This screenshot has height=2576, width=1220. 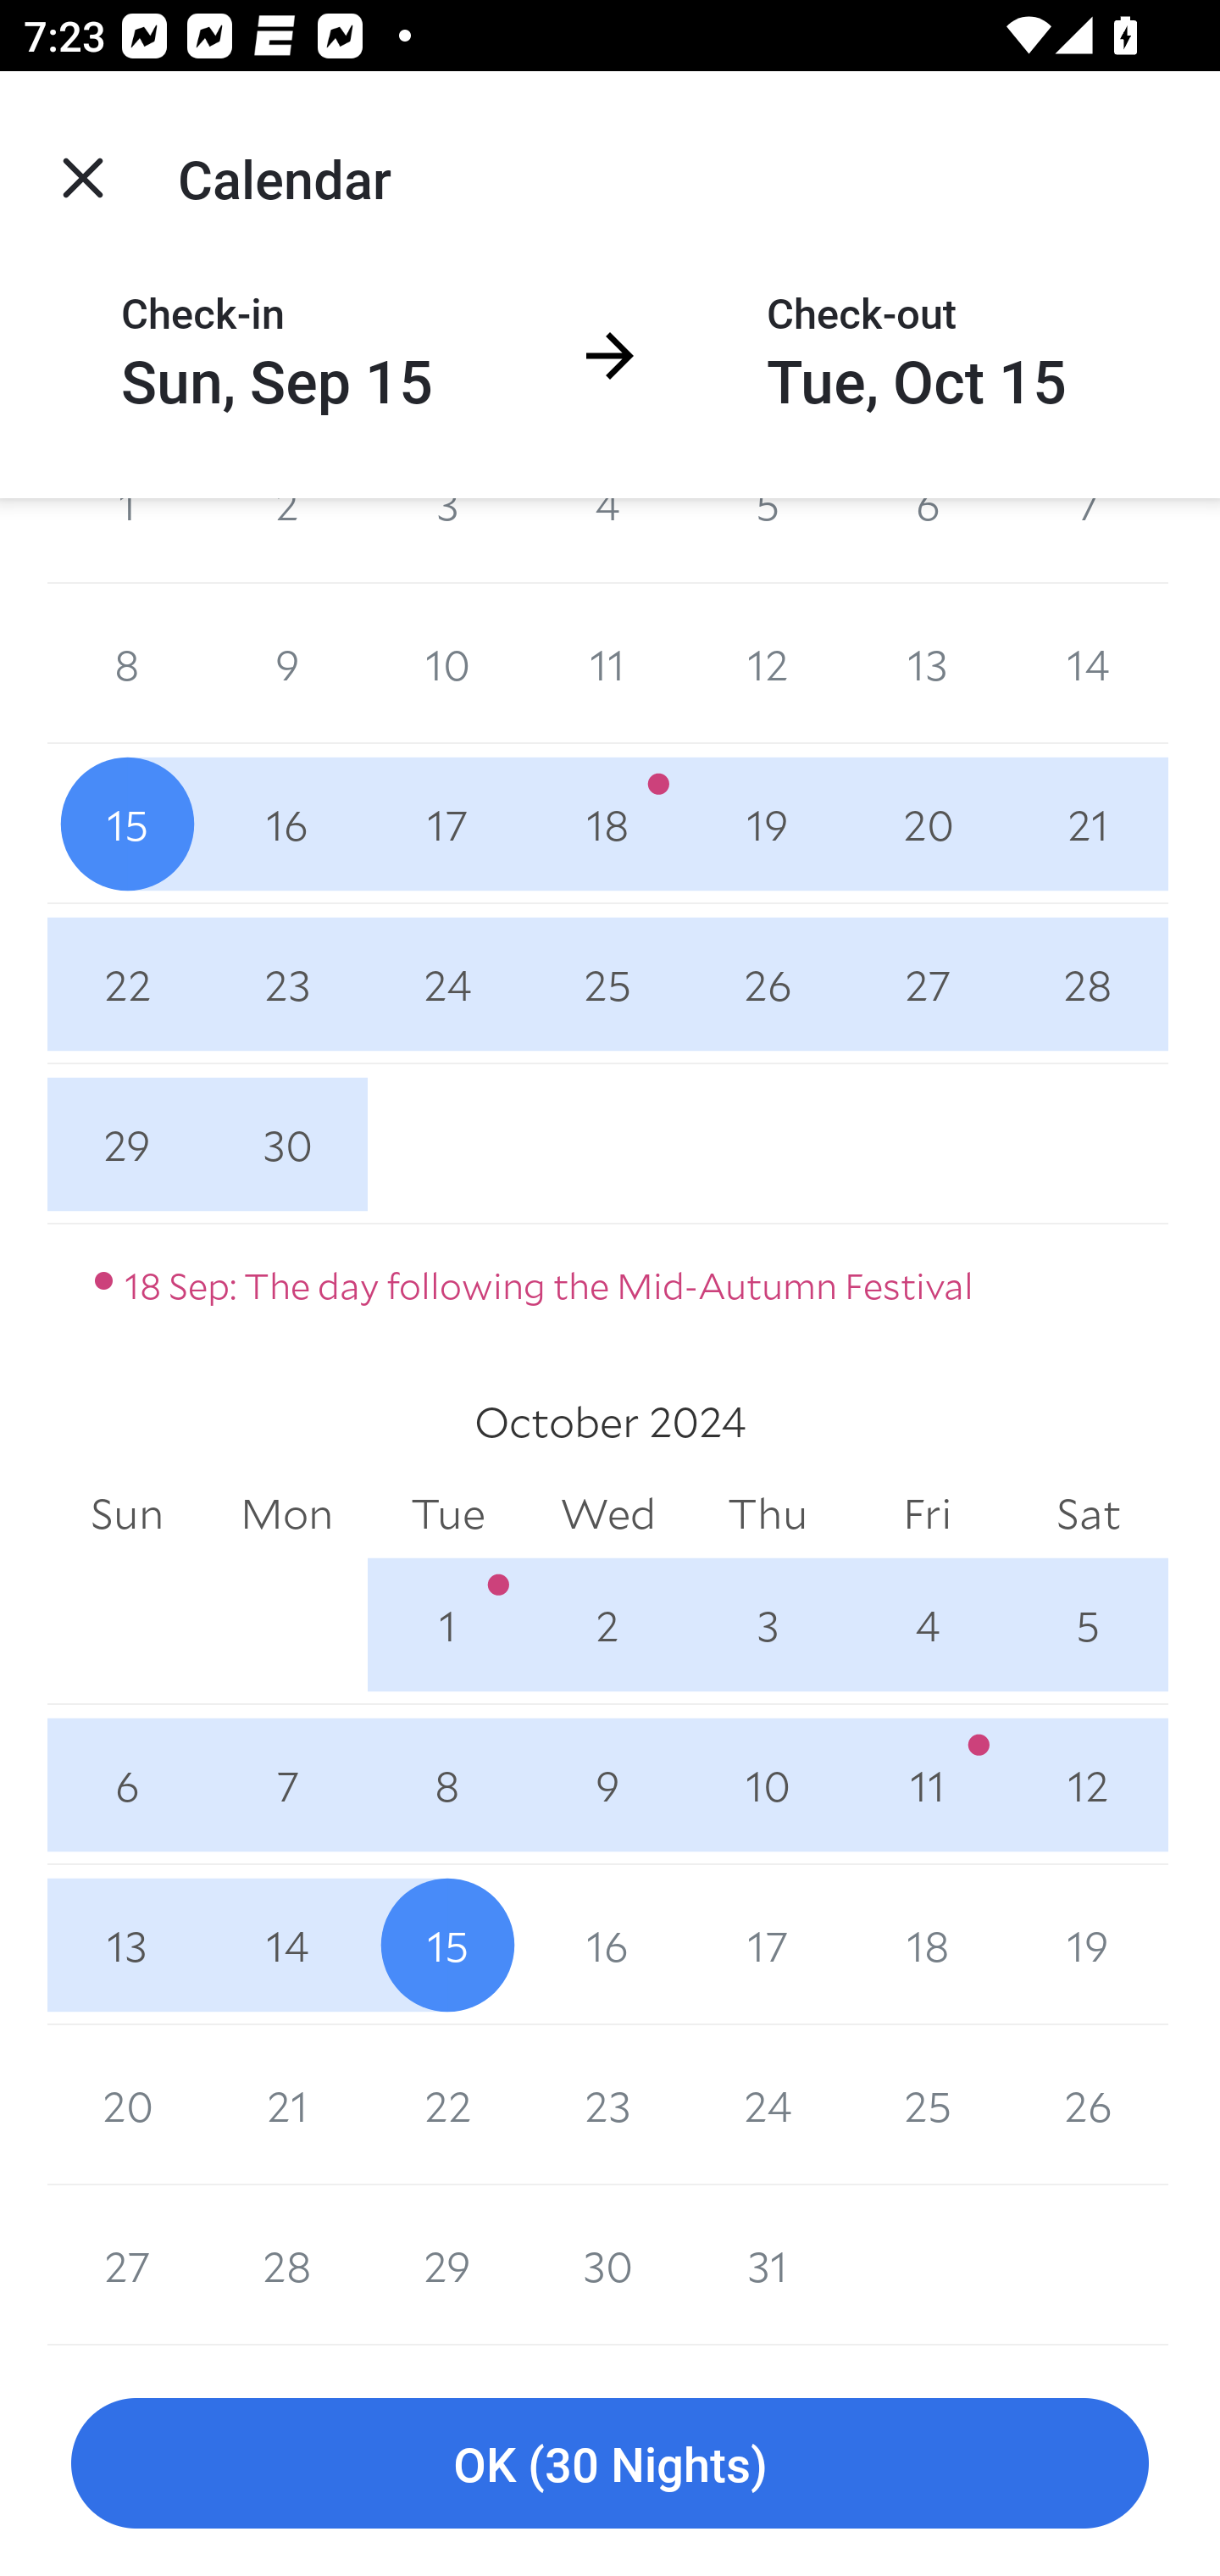 I want to click on 7 7 October 2024, so click(x=286, y=1785).